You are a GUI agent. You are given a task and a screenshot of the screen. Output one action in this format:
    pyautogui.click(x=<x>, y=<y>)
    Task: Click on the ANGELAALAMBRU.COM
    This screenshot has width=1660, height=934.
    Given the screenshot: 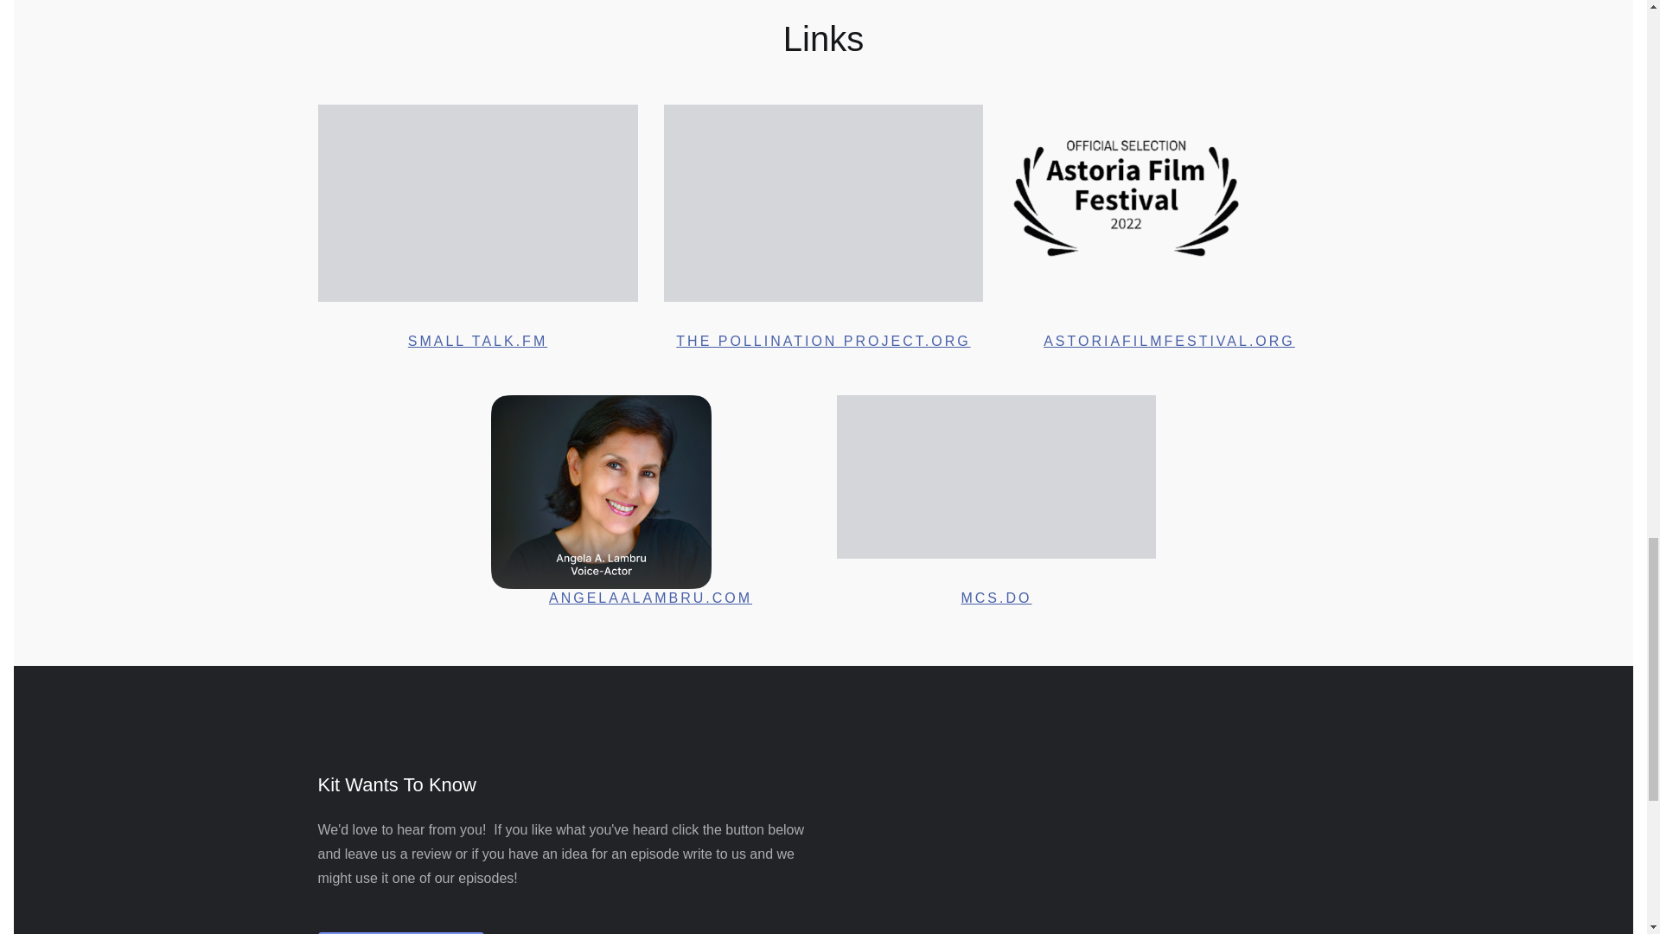 What is the action you would take?
    pyautogui.click(x=650, y=597)
    